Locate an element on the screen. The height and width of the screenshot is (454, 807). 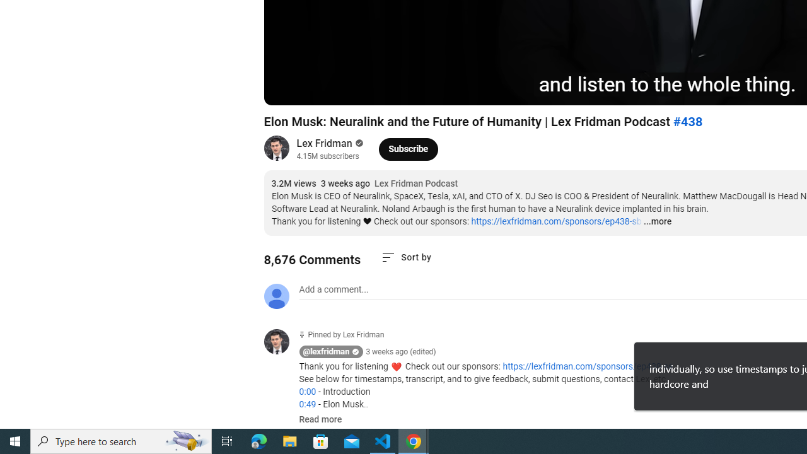
...more is located at coordinates (657, 222).